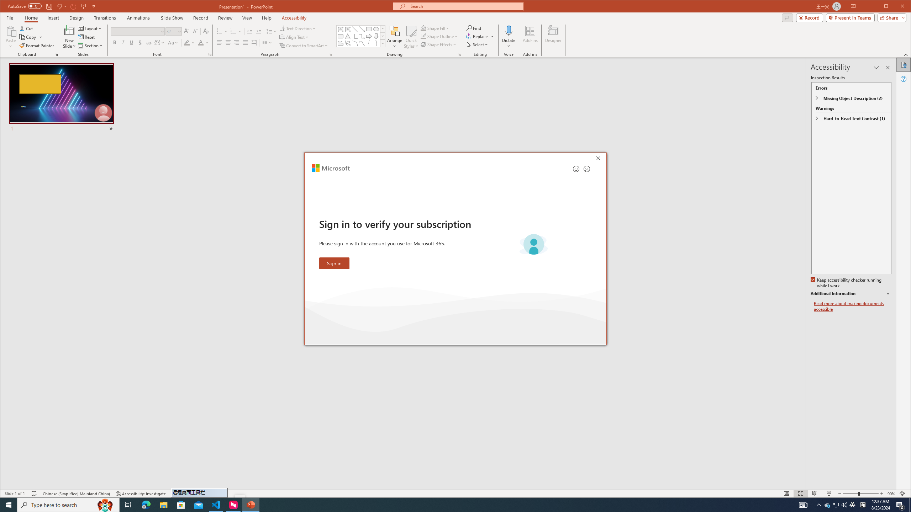 The height and width of the screenshot is (512, 911). Describe the element at coordinates (891, 494) in the screenshot. I see `Zoom 90%` at that location.